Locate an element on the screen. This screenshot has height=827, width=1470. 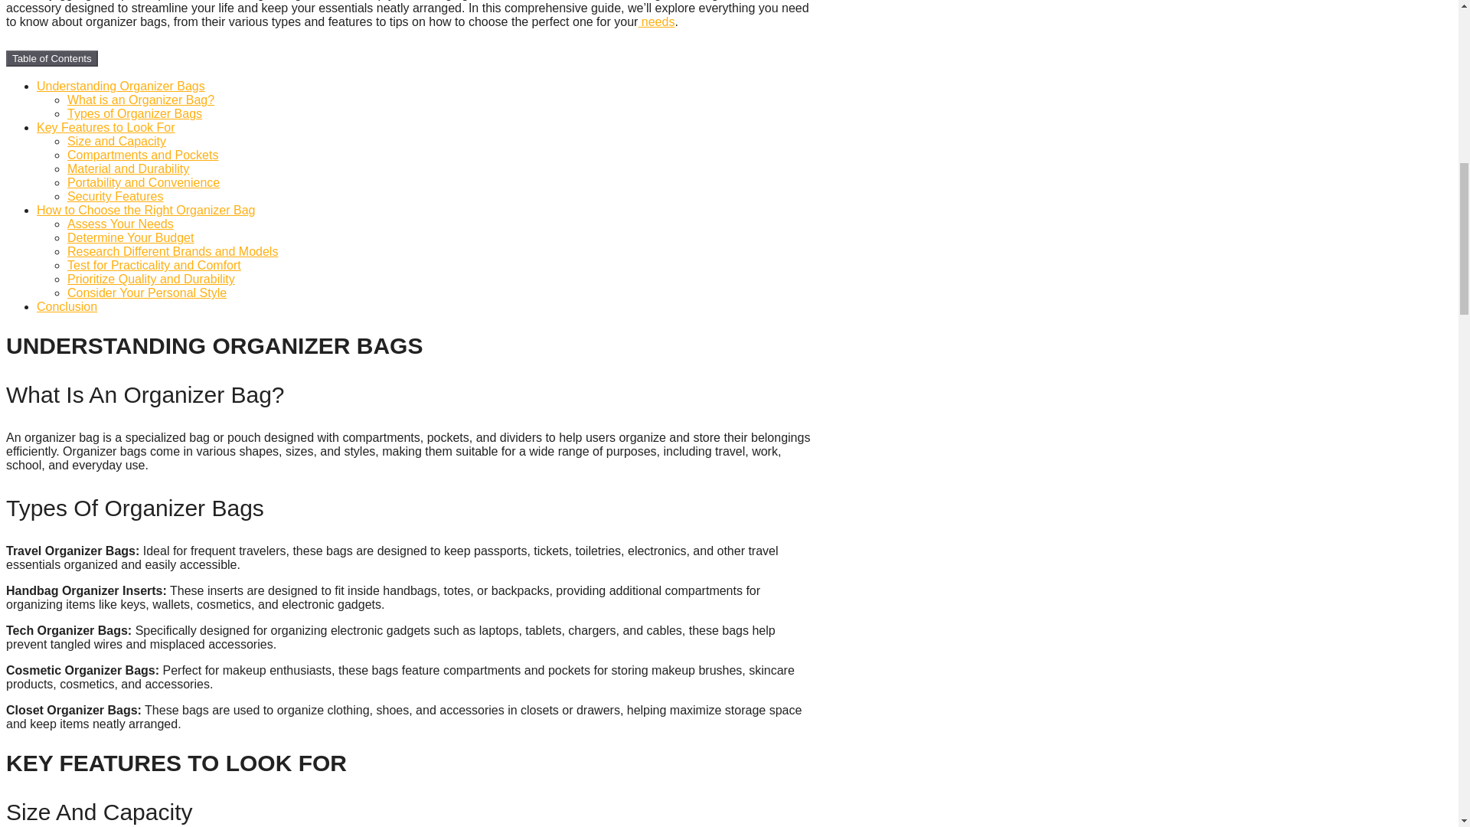
Understanding Organizer Bags is located at coordinates (121, 86).